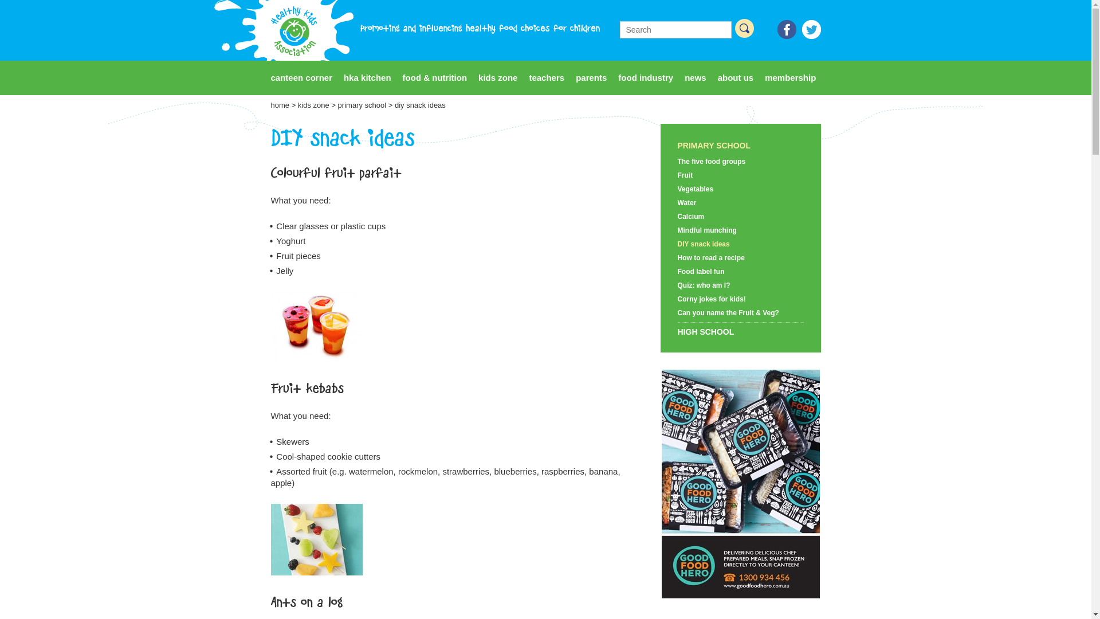  What do you see at coordinates (740, 230) in the screenshot?
I see `Mindful munching` at bounding box center [740, 230].